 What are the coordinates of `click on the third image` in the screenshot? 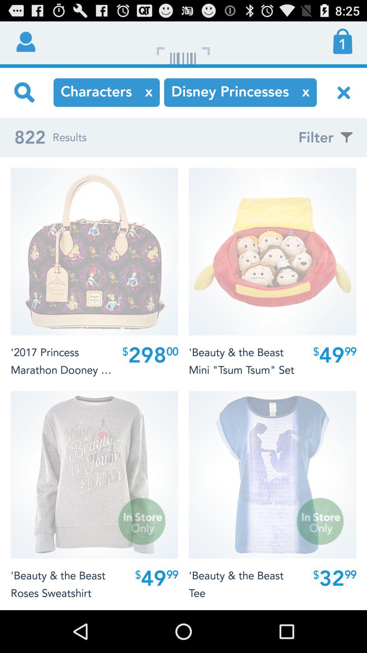 It's located at (94, 475).